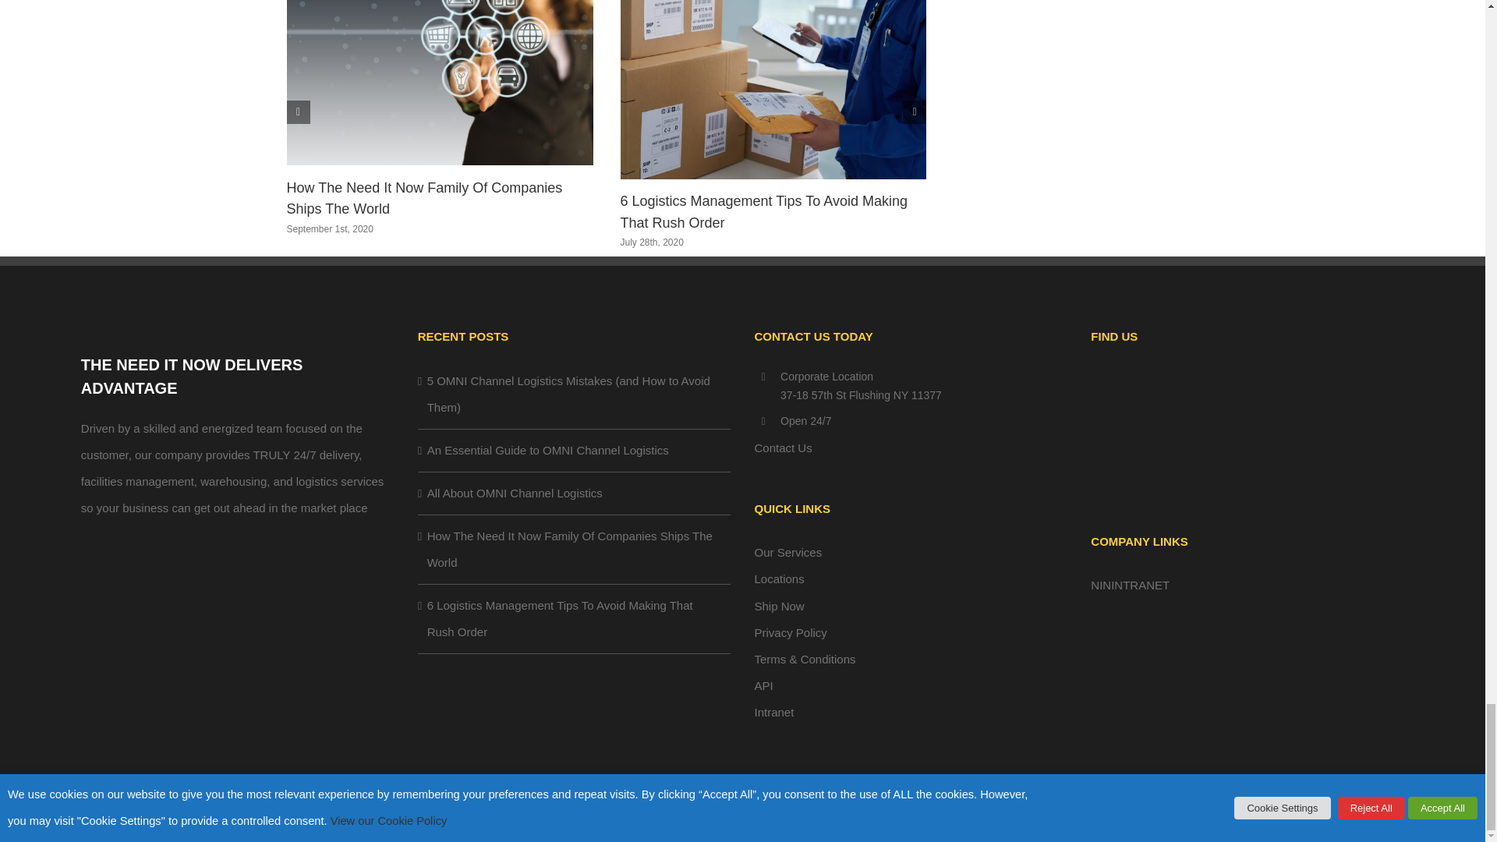 The height and width of the screenshot is (842, 1497). Describe the element at coordinates (764, 211) in the screenshot. I see `6 Logistics Management Tips To Avoid Making That Rush Order` at that location.